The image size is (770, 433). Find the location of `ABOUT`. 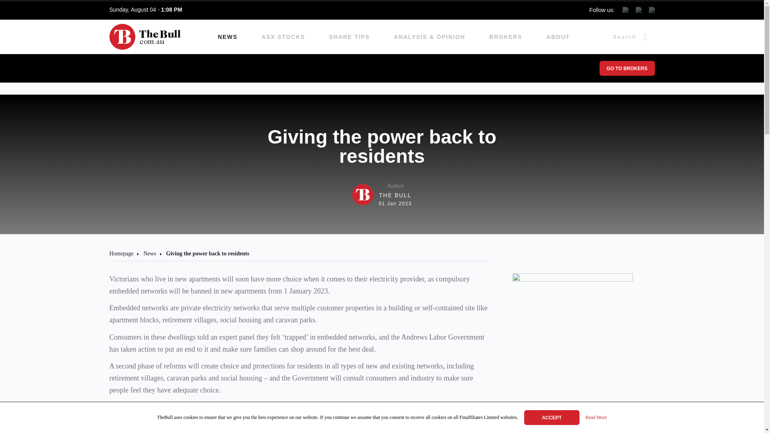

ABOUT is located at coordinates (150, 253).